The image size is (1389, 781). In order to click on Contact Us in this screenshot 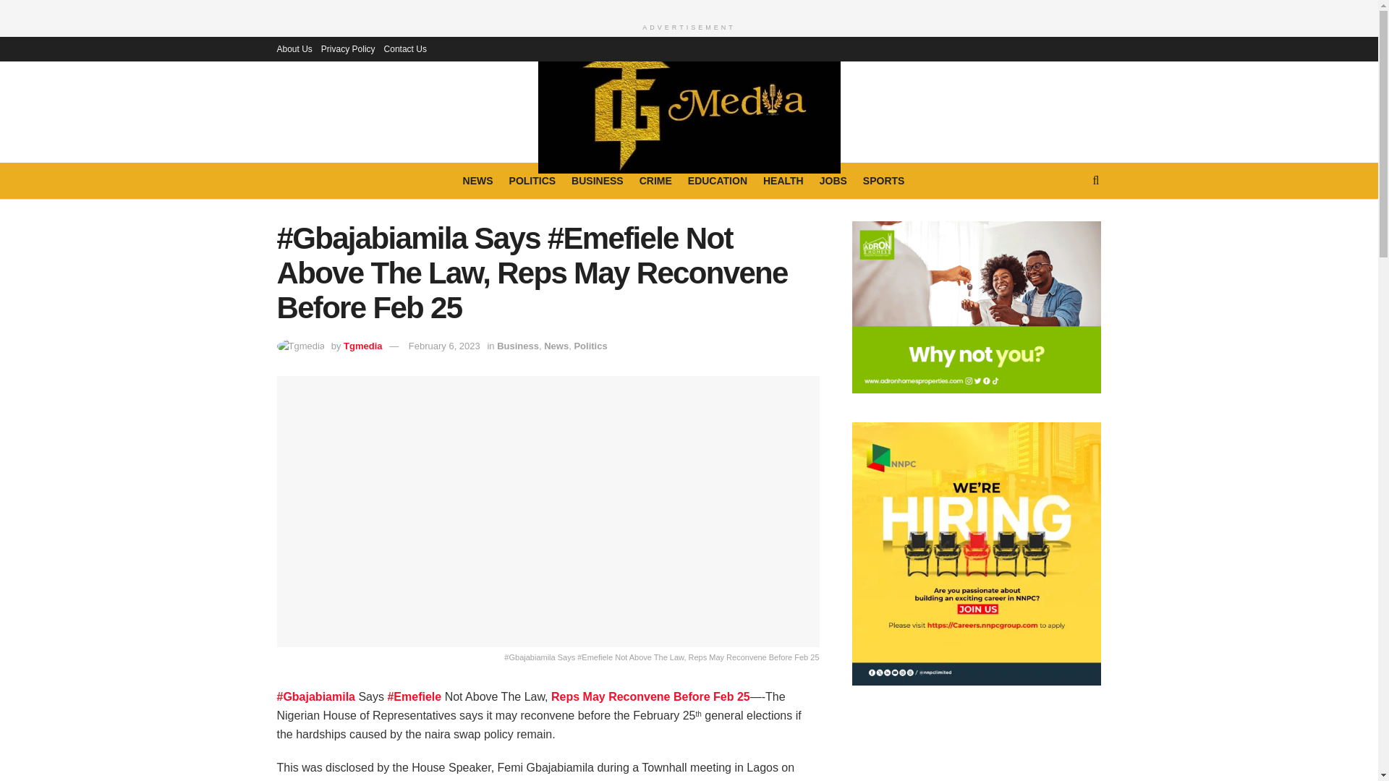, I will do `click(405, 49)`.